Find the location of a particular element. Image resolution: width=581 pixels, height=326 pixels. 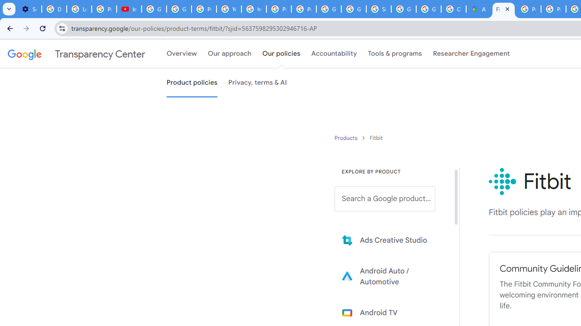

Learn more about Android Auto is located at coordinates (391, 276).